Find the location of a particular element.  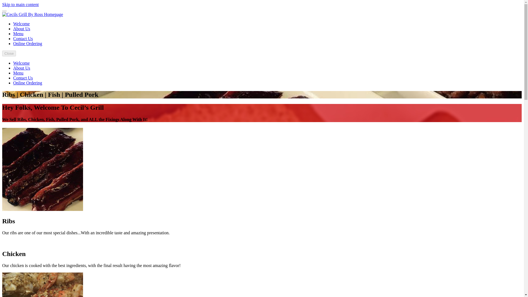

Online Ordering is located at coordinates (28, 82).